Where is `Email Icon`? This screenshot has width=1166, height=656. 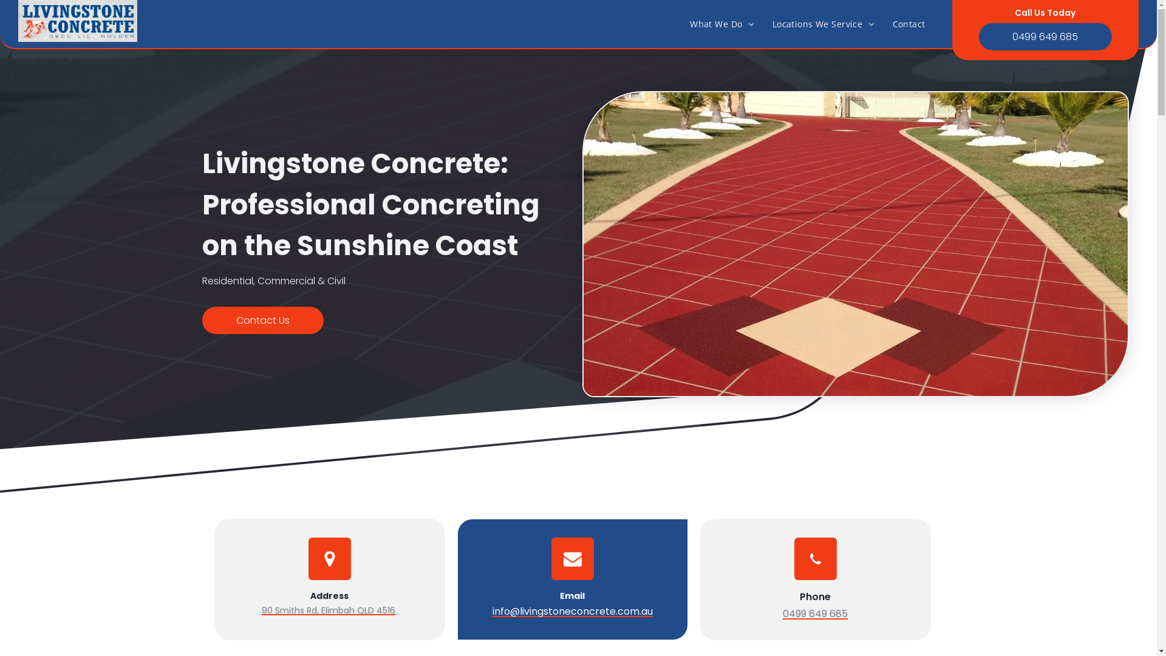 Email Icon is located at coordinates (573, 559).